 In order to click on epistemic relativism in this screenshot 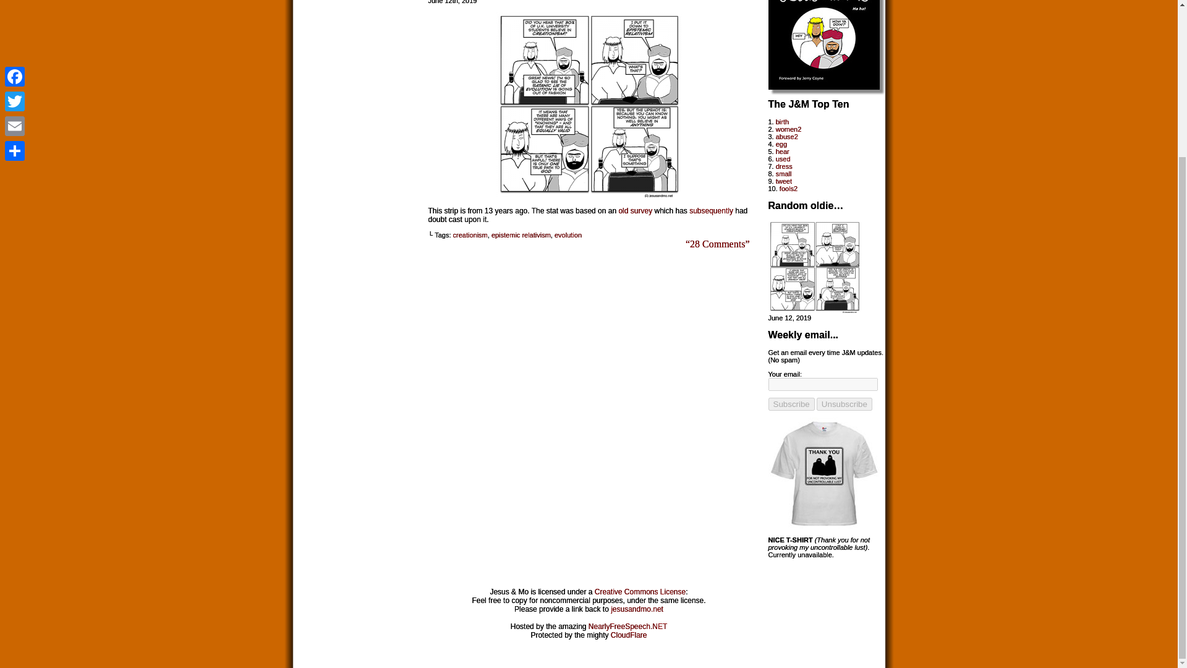, I will do `click(521, 234)`.